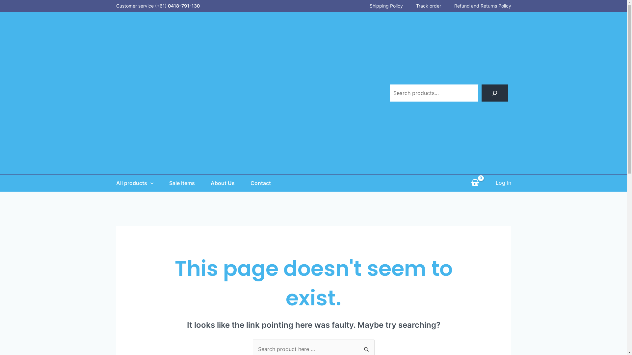 The width and height of the screenshot is (632, 355). What do you see at coordinates (504, 183) in the screenshot?
I see `Log In` at bounding box center [504, 183].